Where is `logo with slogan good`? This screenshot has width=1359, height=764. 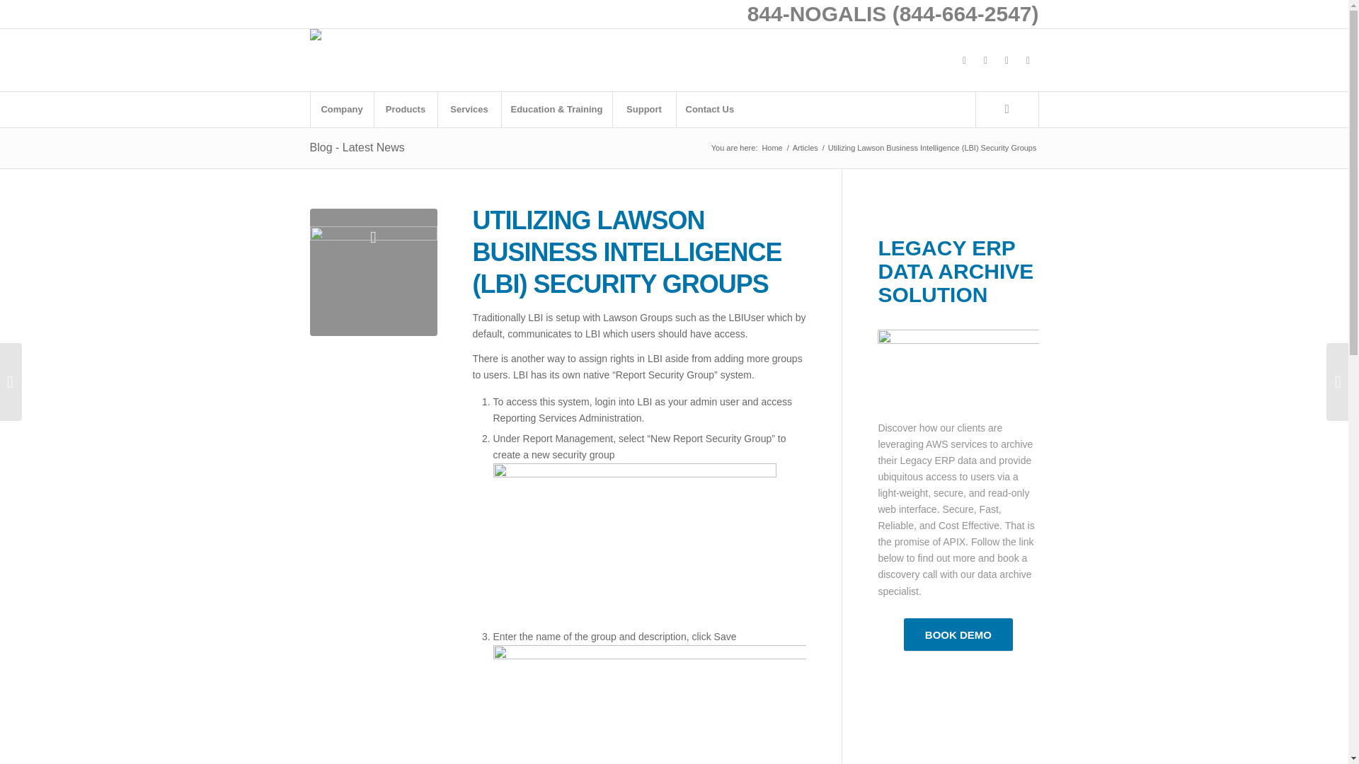 logo with slogan good is located at coordinates (343, 40).